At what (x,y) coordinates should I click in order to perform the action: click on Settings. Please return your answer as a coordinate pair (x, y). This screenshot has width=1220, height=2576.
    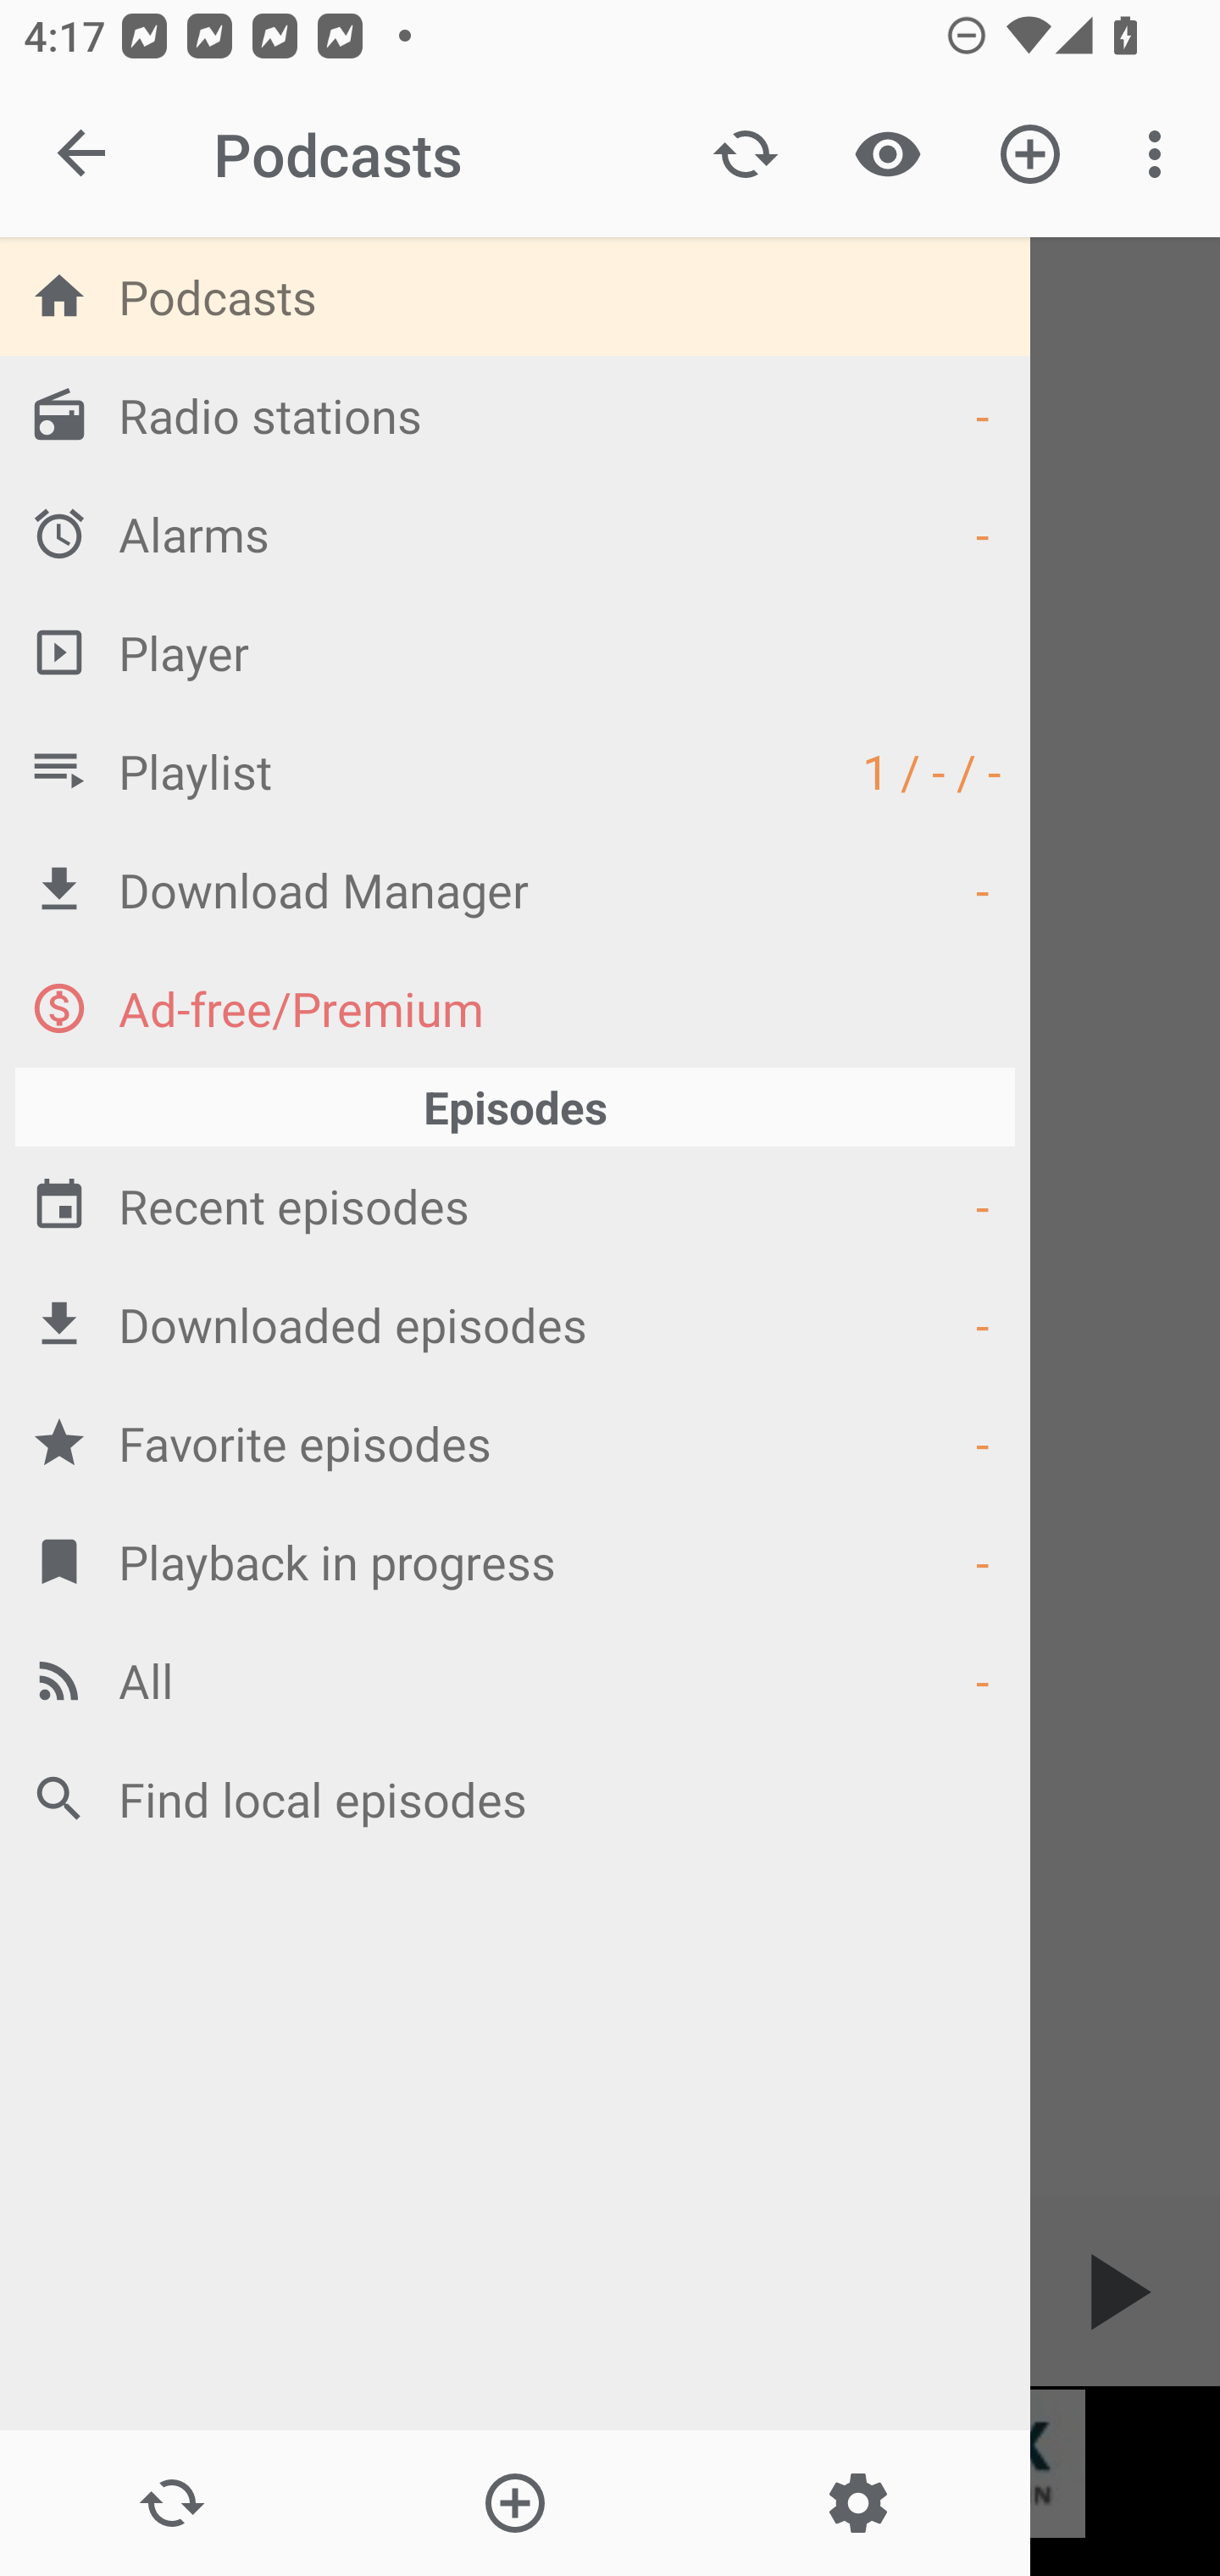
    Looking at the image, I should click on (857, 2503).